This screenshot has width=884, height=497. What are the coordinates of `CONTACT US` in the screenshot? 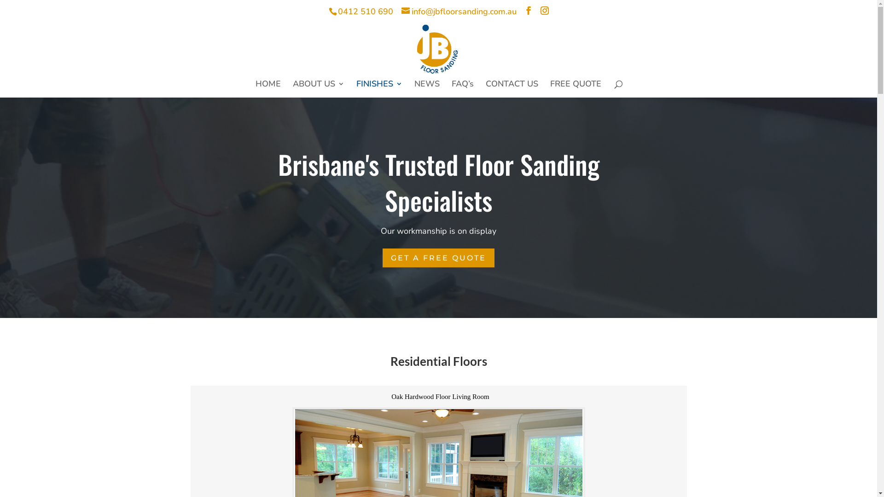 It's located at (512, 89).